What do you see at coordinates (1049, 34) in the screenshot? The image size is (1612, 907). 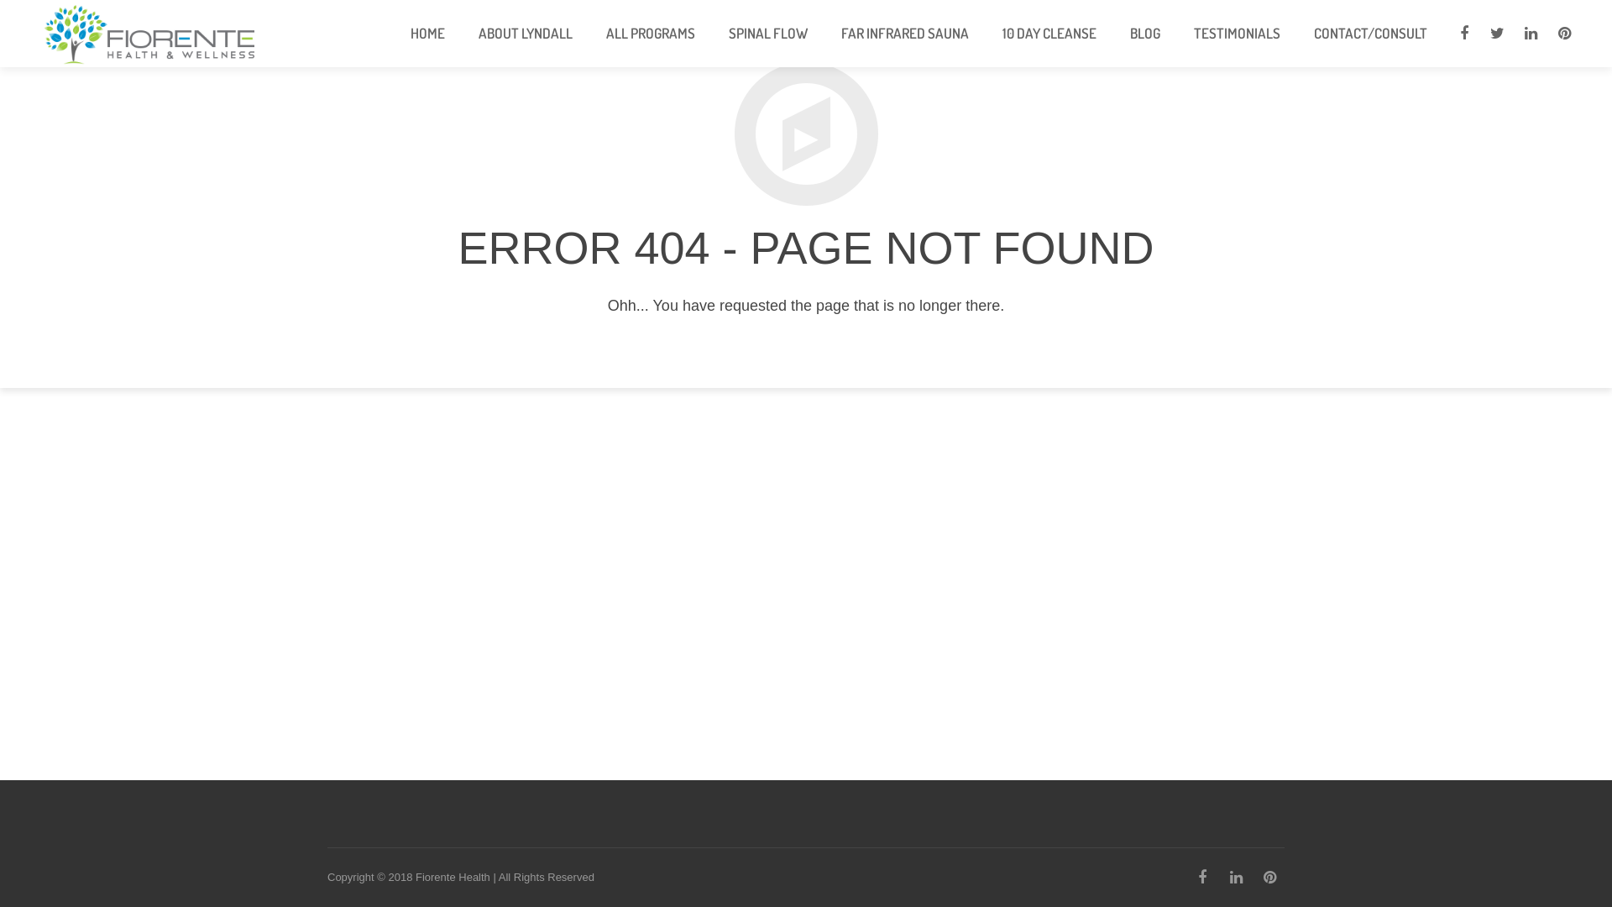 I see `10 DAY CLEANSE` at bounding box center [1049, 34].